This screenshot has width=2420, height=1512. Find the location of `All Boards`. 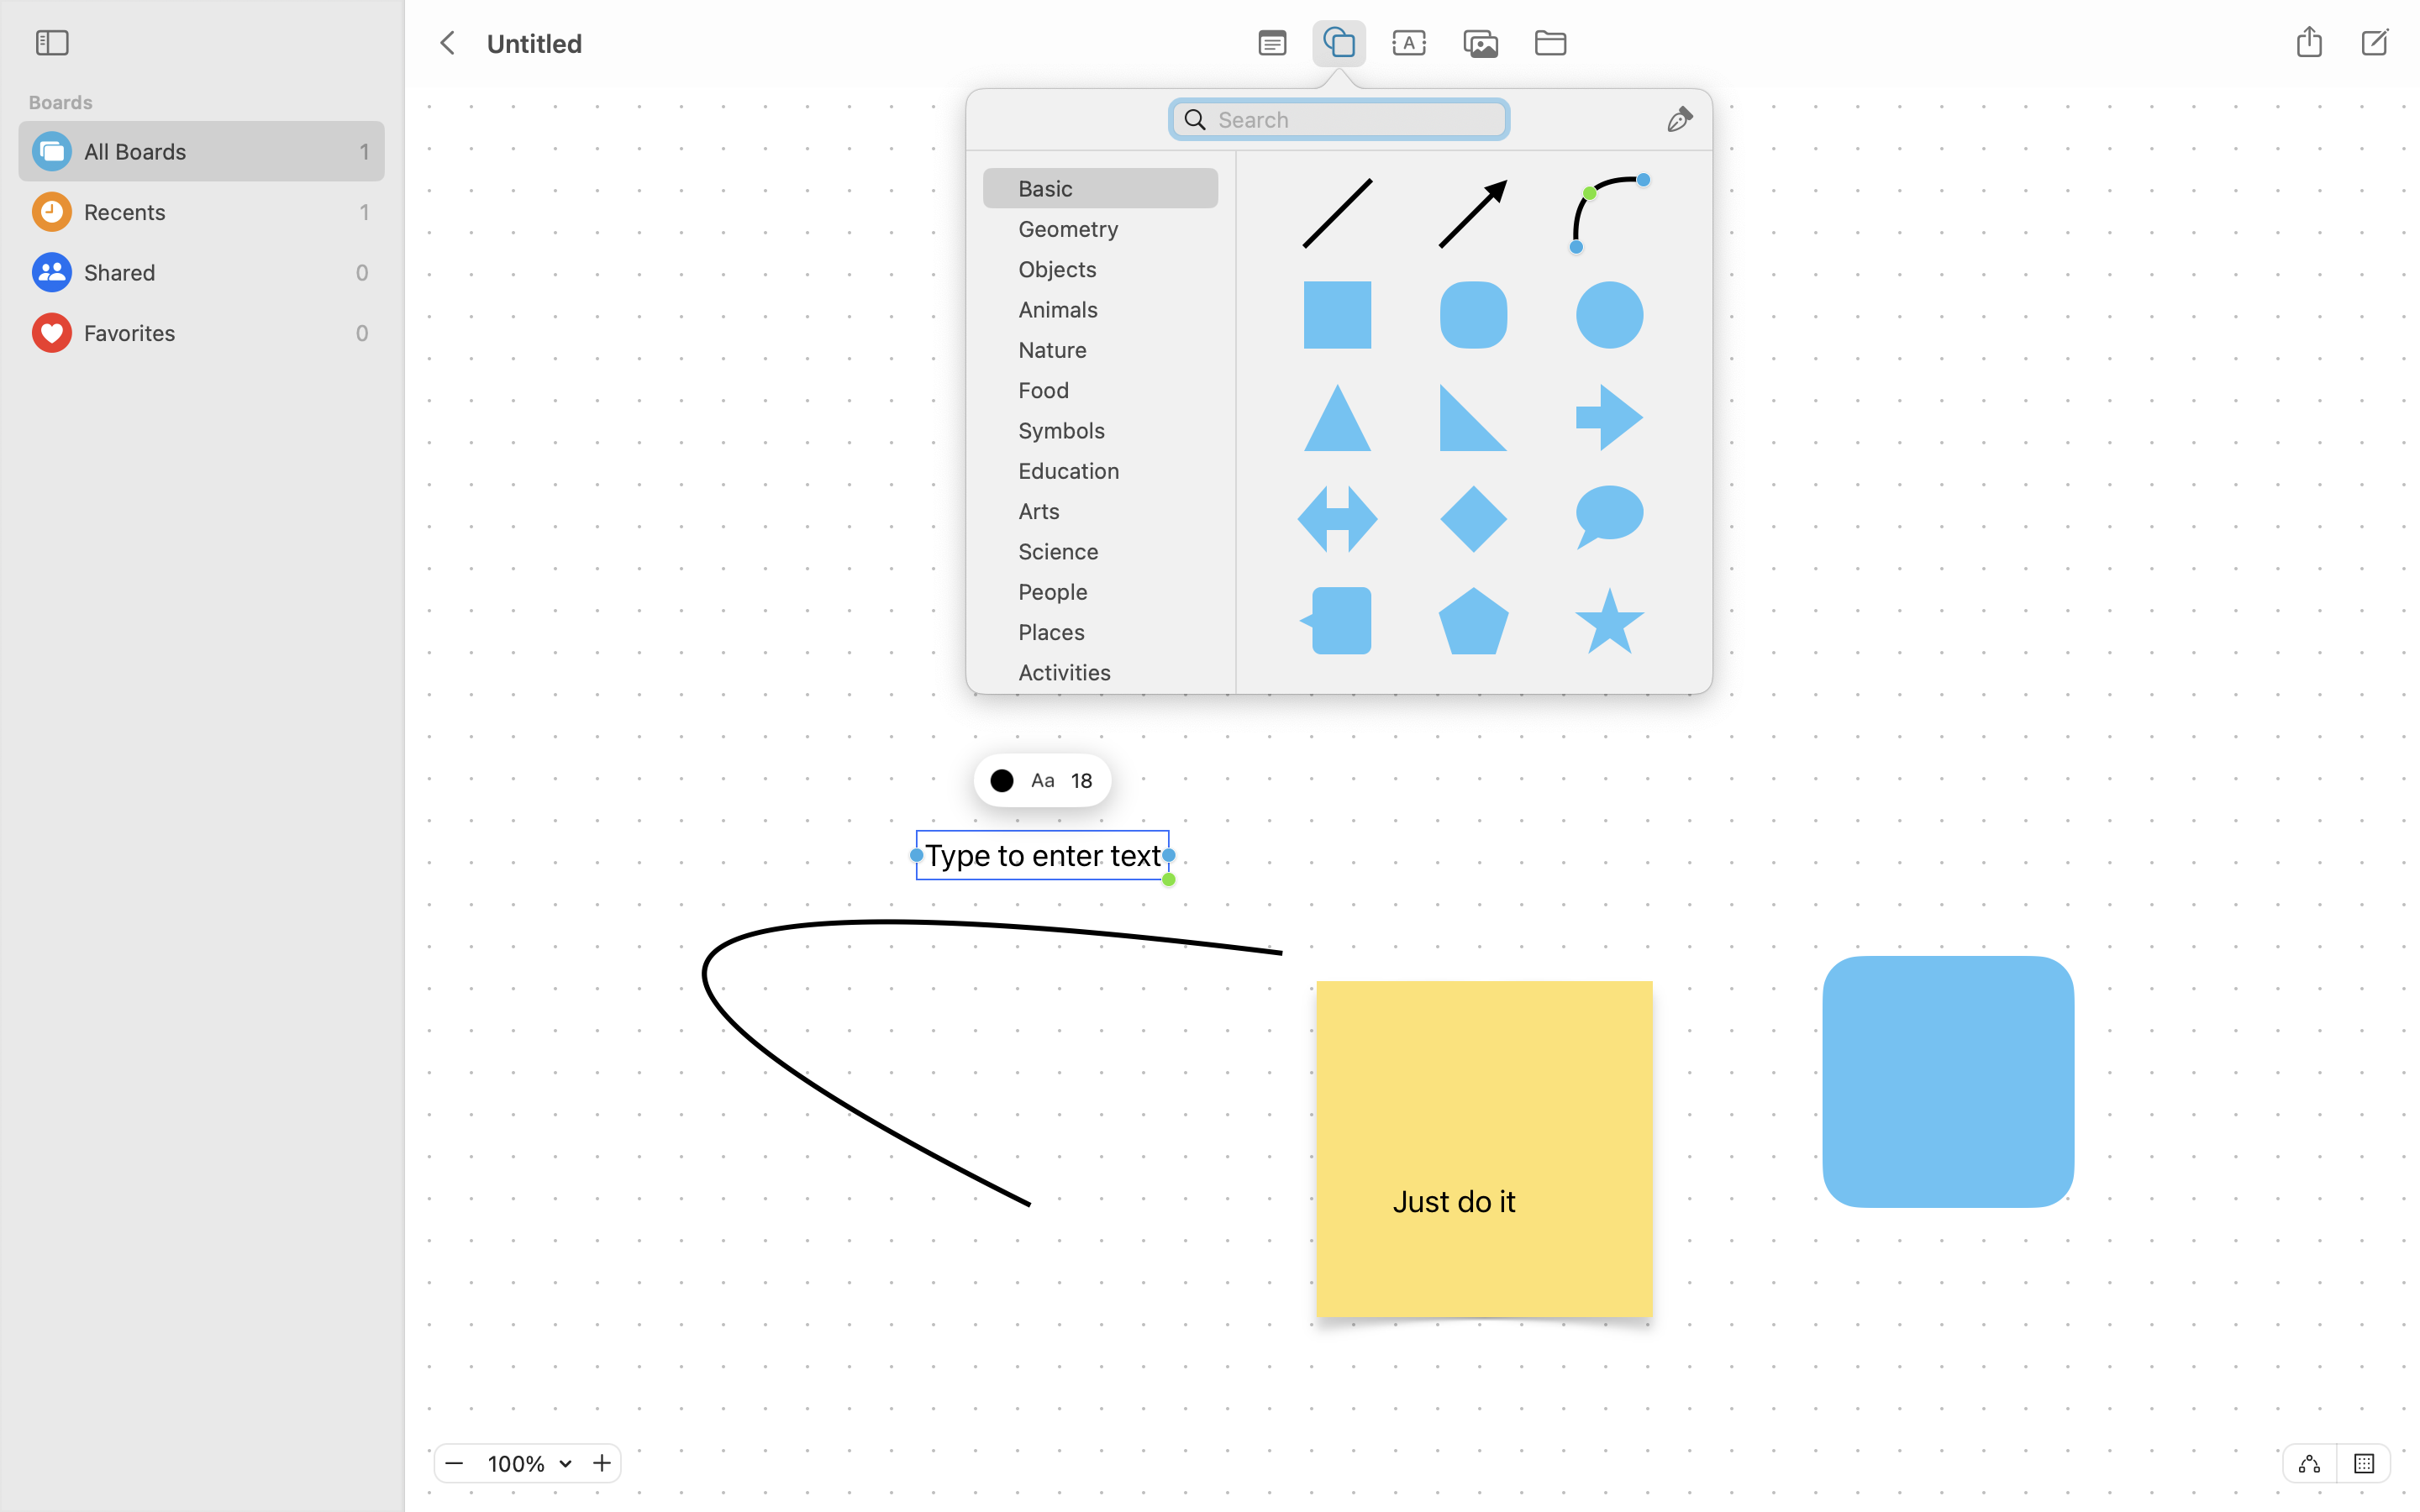

All Boards is located at coordinates (218, 151).